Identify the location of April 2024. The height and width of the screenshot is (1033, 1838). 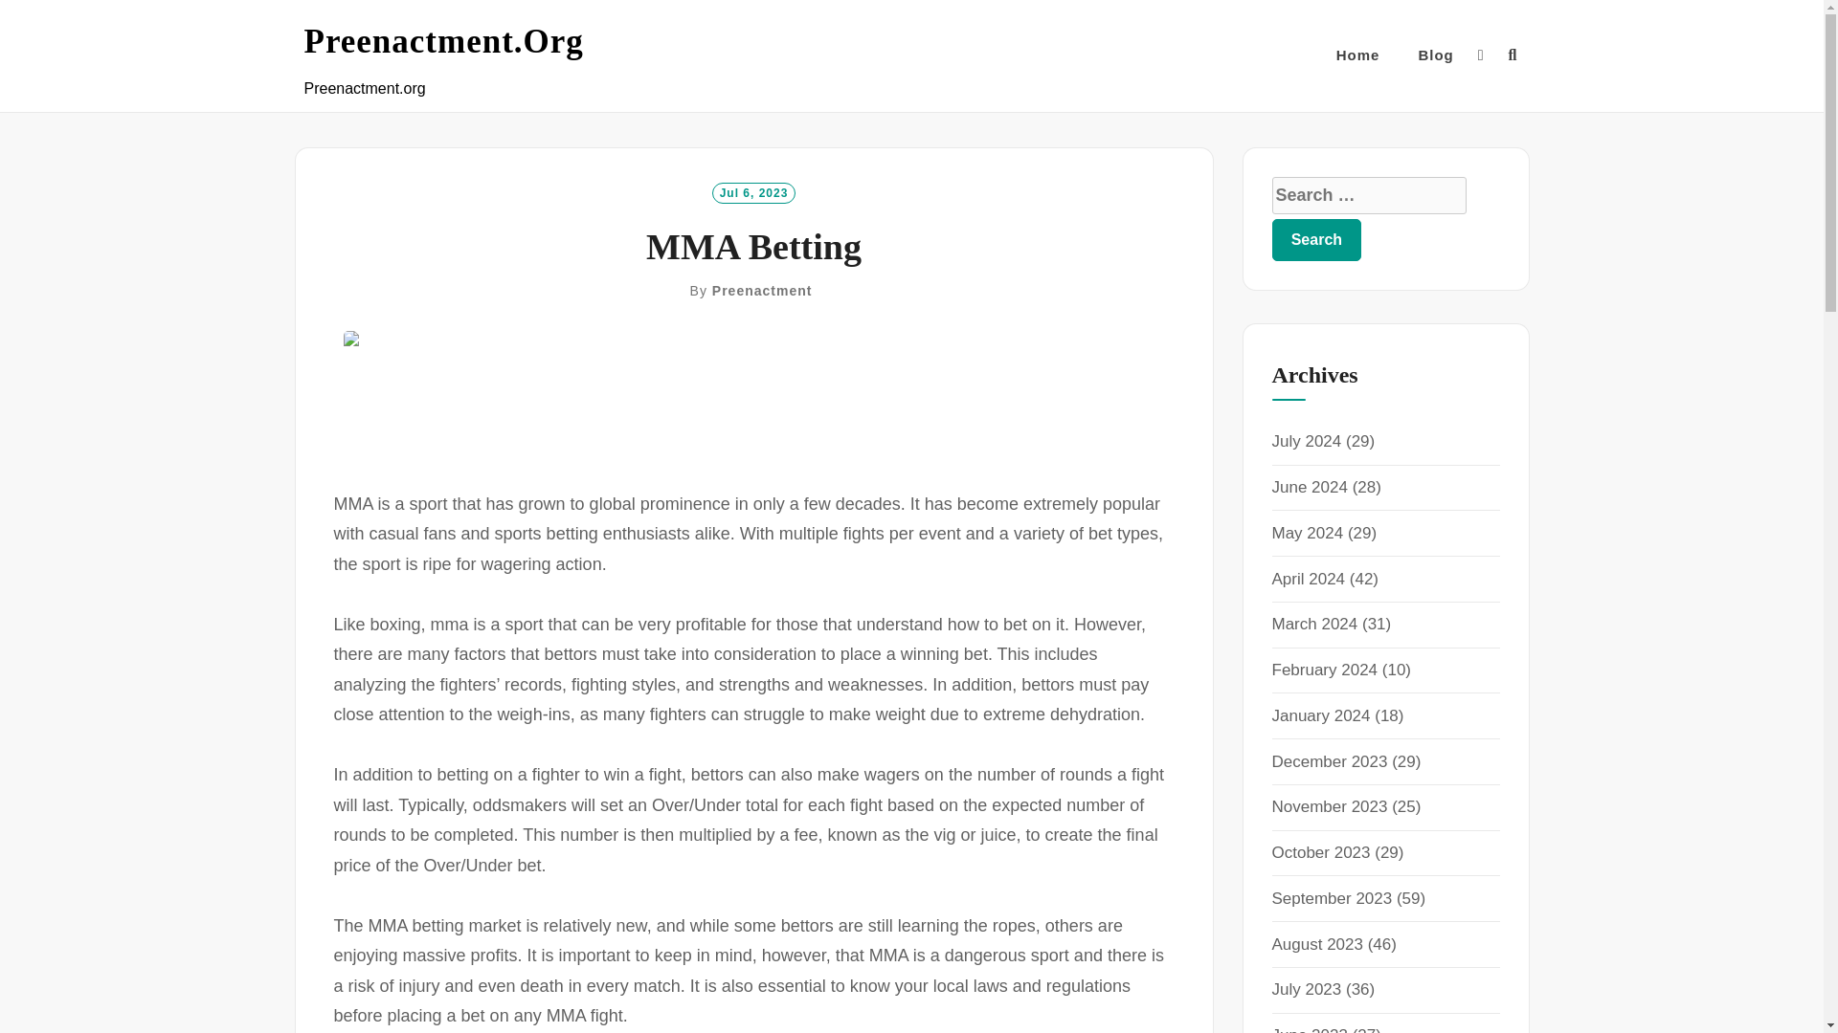
(1308, 579).